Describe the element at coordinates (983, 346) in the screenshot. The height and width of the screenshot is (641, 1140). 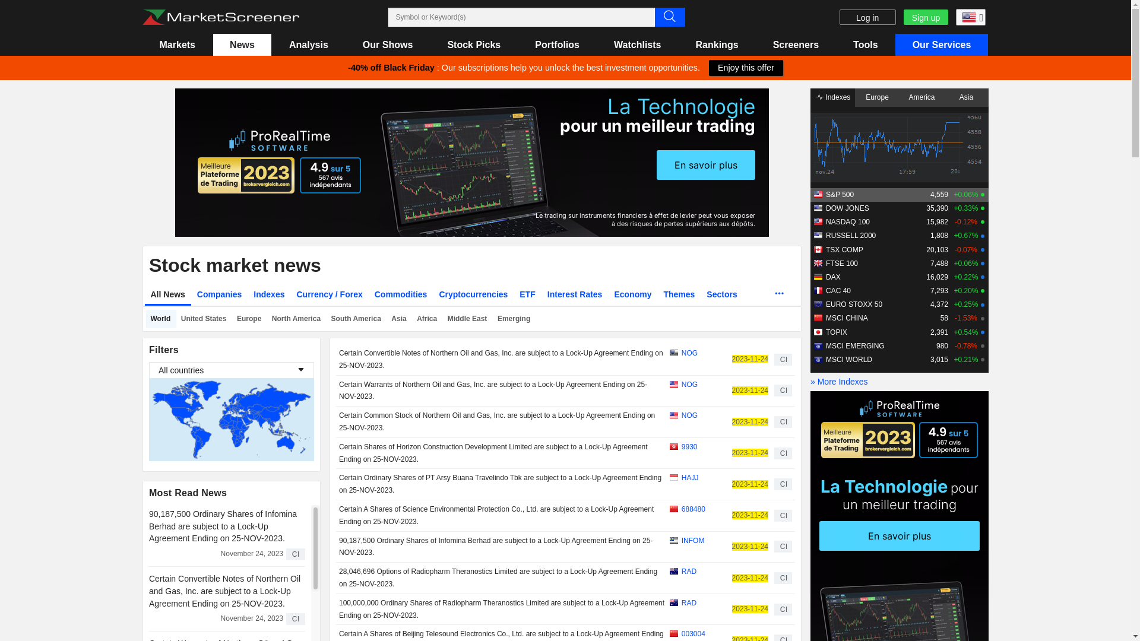
I see `End-of-day quote` at that location.